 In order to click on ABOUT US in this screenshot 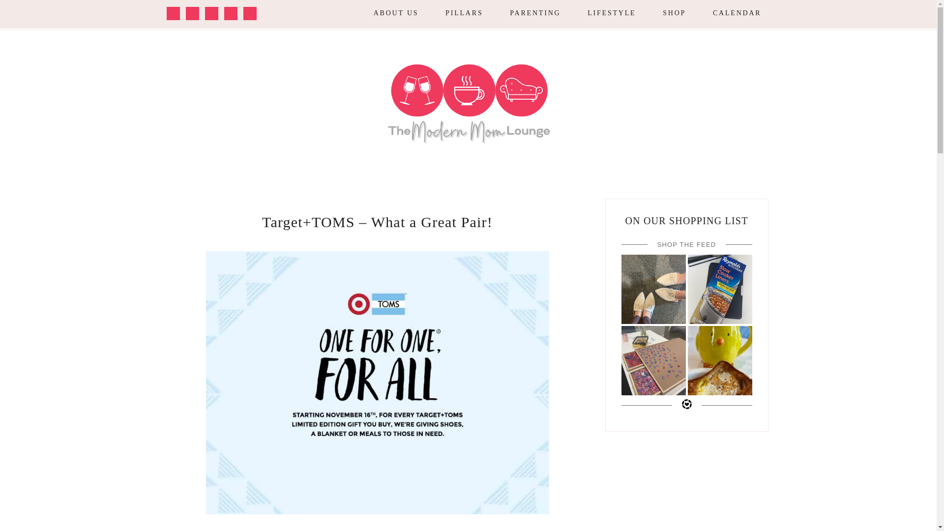, I will do `click(396, 13)`.